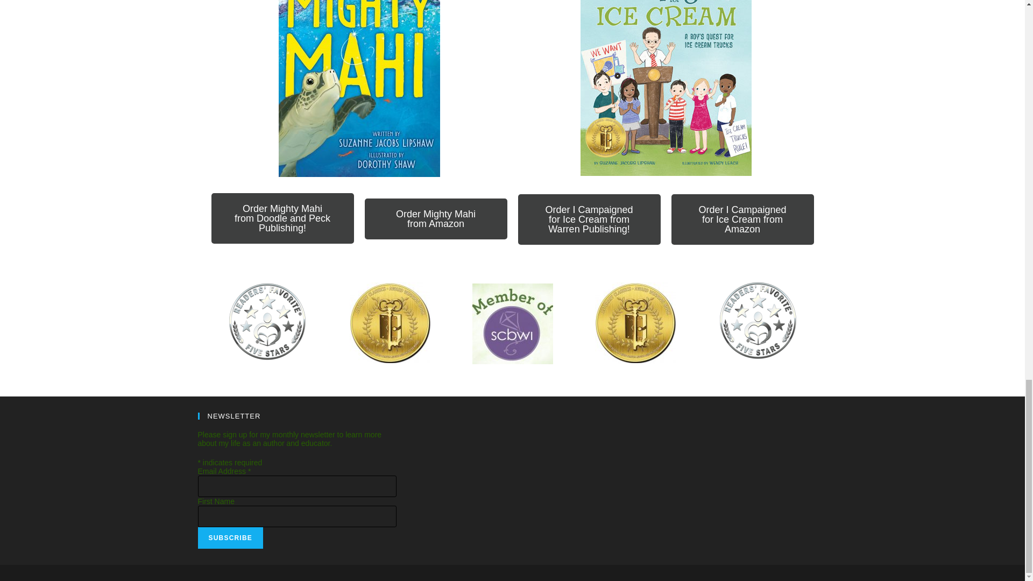 This screenshot has height=581, width=1033. Describe the element at coordinates (230, 537) in the screenshot. I see `Subscribe` at that location.